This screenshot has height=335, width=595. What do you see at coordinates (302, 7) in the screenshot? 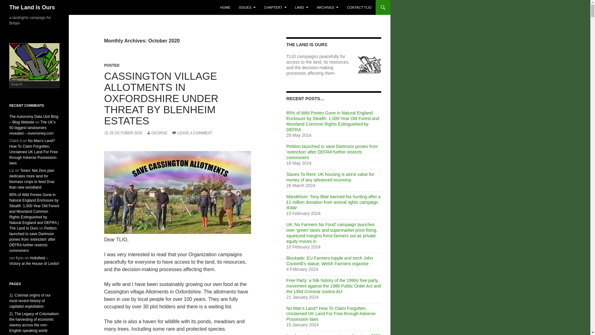
I see `LAND` at bounding box center [302, 7].